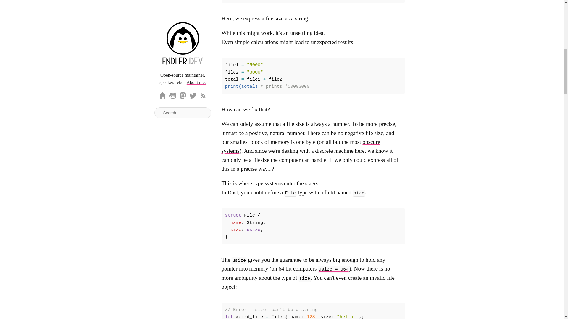 This screenshot has width=568, height=319. I want to click on obscure systems, so click(301, 146).